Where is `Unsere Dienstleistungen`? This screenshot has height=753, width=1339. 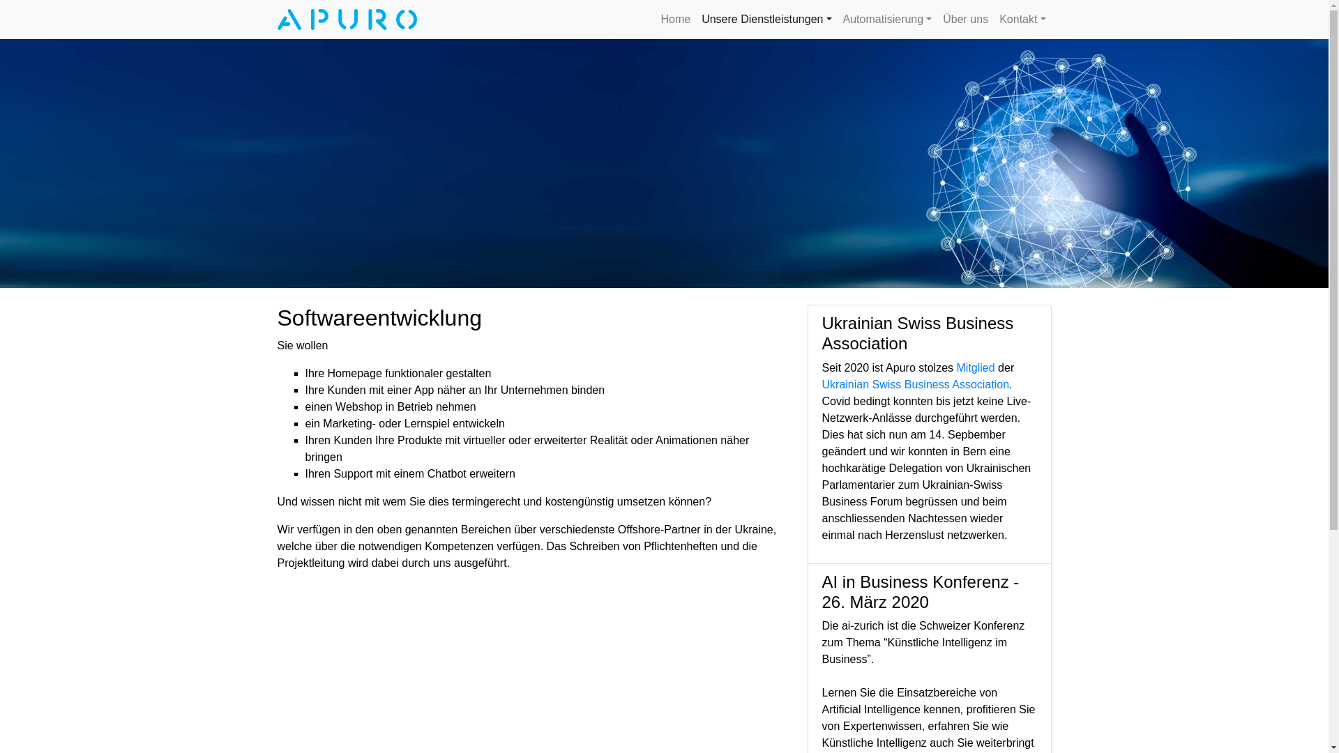 Unsere Dienstleistungen is located at coordinates (766, 20).